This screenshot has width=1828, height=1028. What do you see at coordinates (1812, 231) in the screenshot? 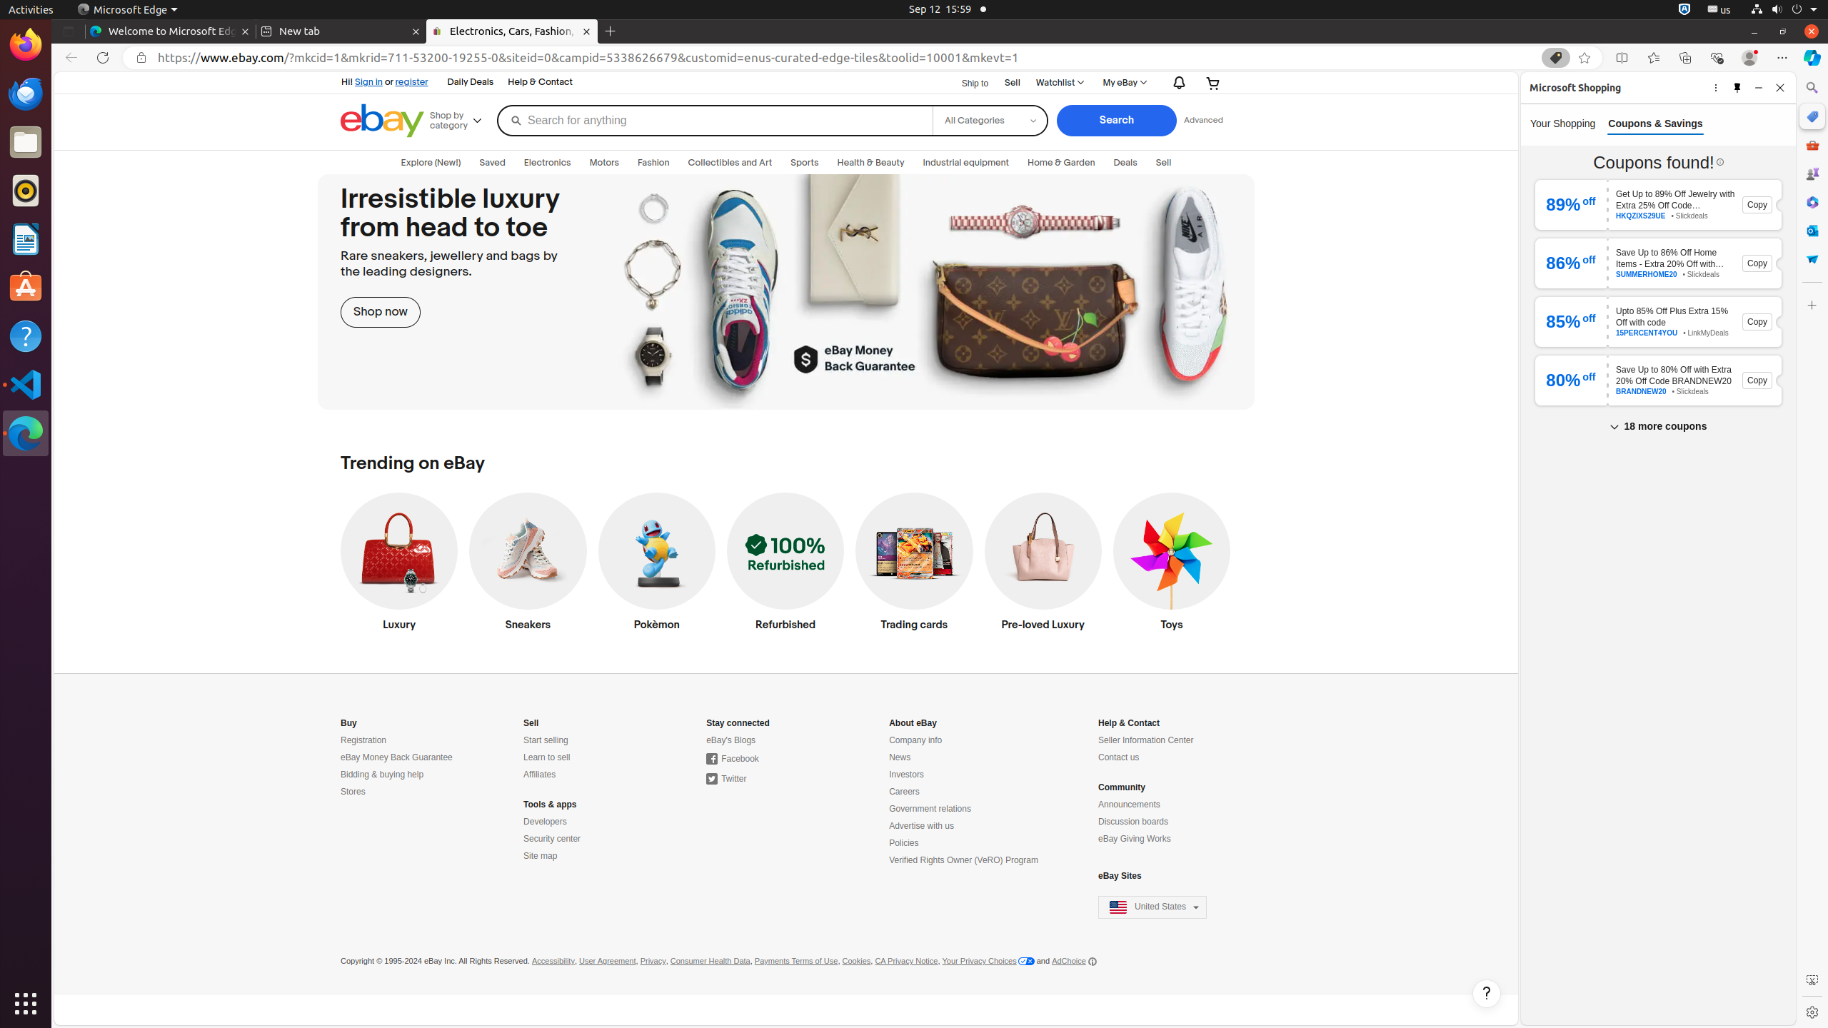
I see `Outlook` at bounding box center [1812, 231].